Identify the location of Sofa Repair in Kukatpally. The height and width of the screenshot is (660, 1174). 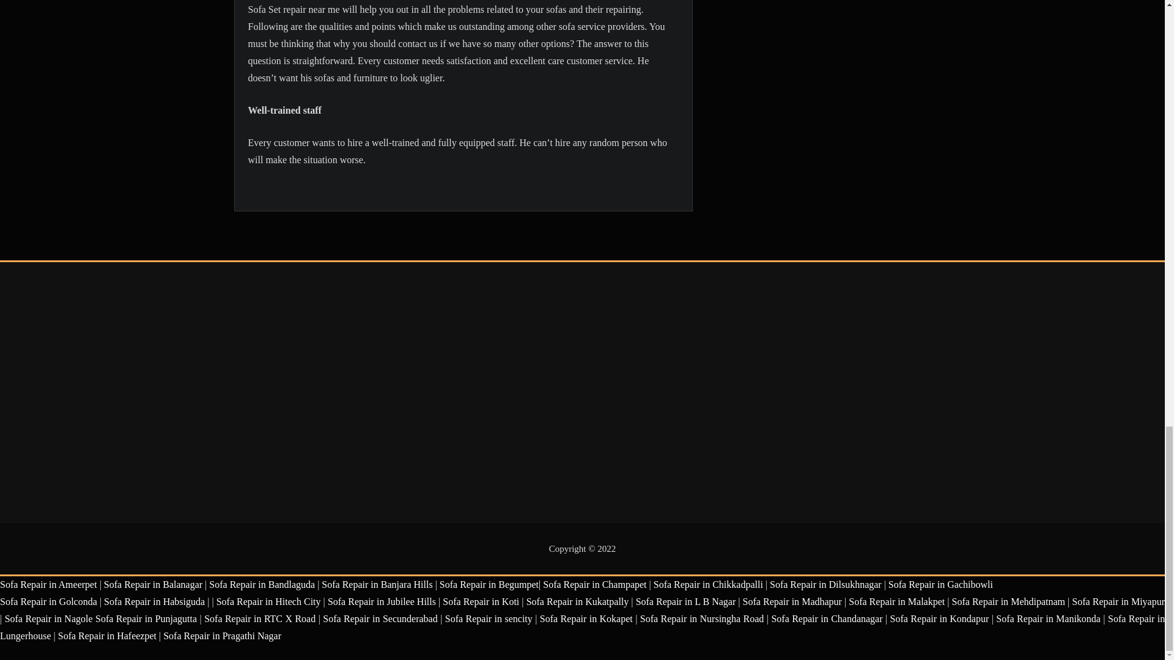
(577, 601).